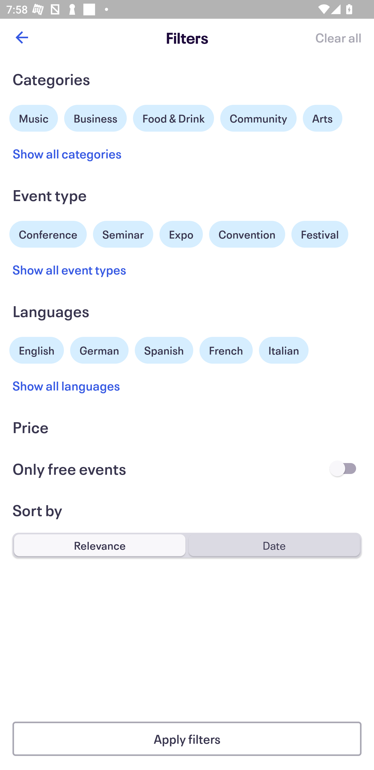  What do you see at coordinates (100, 545) in the screenshot?
I see `Relevance` at bounding box center [100, 545].